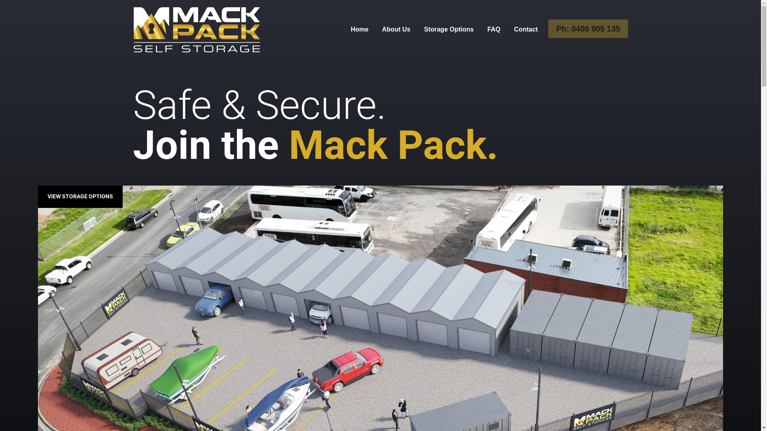 This screenshot has height=431, width=767. Describe the element at coordinates (360, 30) in the screenshot. I see `Home` at that location.